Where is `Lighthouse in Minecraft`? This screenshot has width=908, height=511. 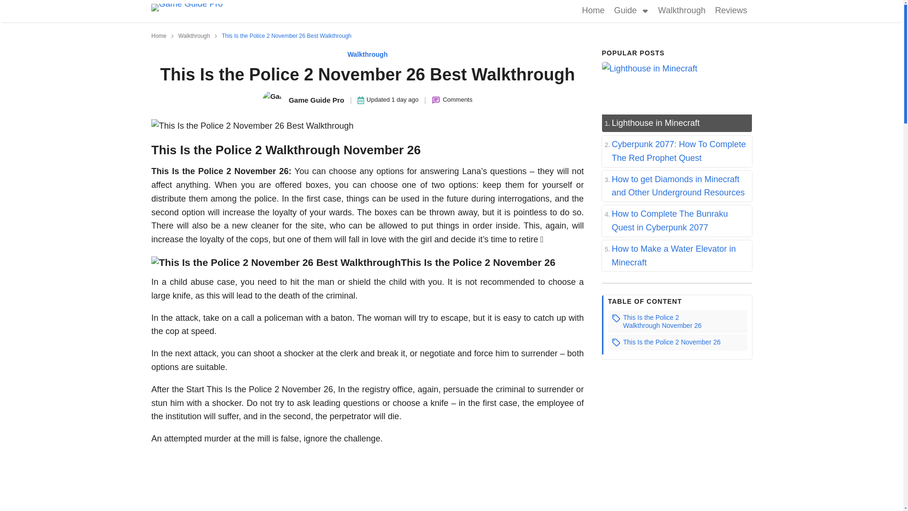
Lighthouse in Minecraft is located at coordinates (676, 123).